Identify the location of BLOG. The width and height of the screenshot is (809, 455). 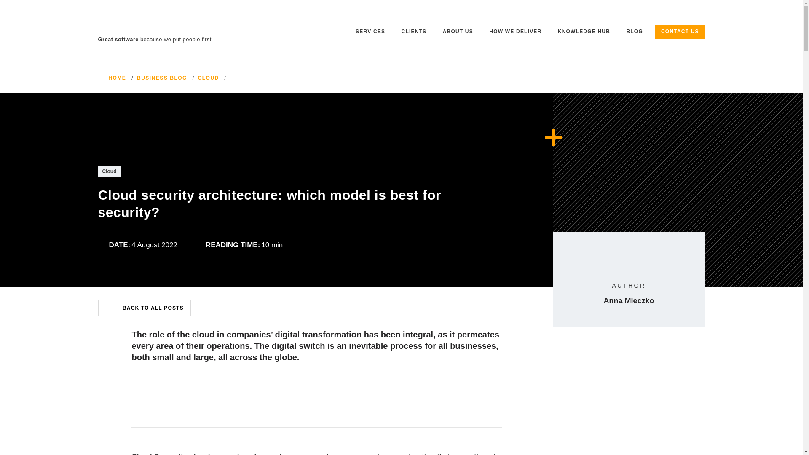
(635, 32).